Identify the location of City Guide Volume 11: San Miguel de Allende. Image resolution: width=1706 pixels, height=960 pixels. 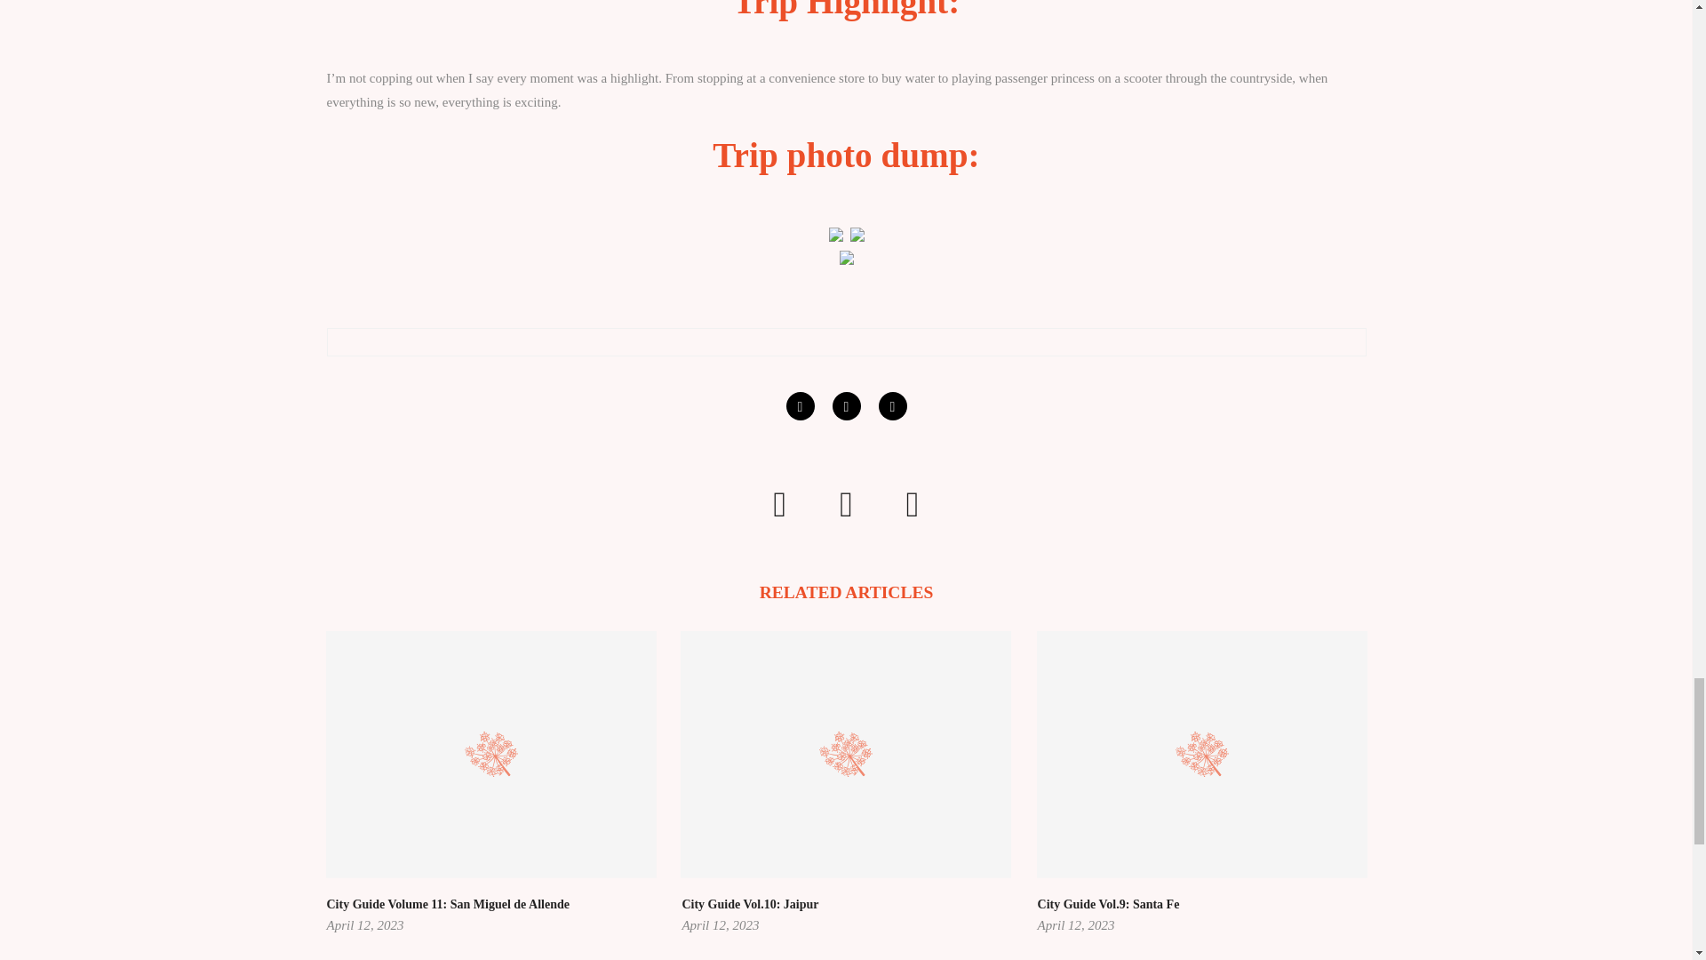
(448, 903).